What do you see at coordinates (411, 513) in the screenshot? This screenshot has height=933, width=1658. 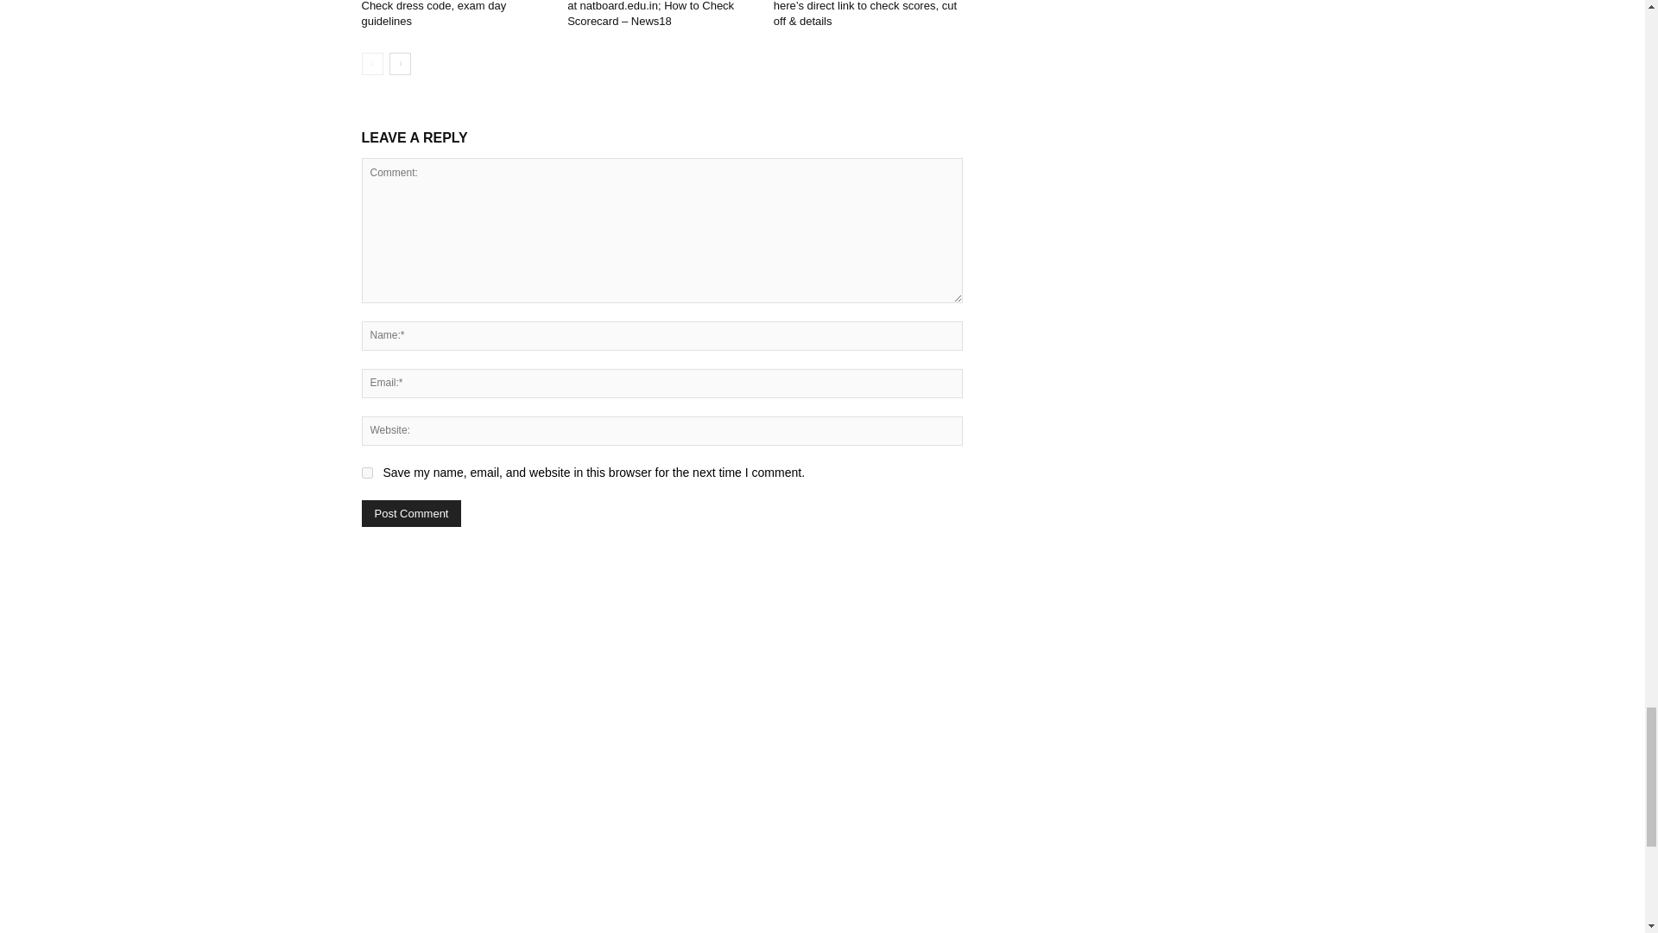 I see `Post Comment` at bounding box center [411, 513].